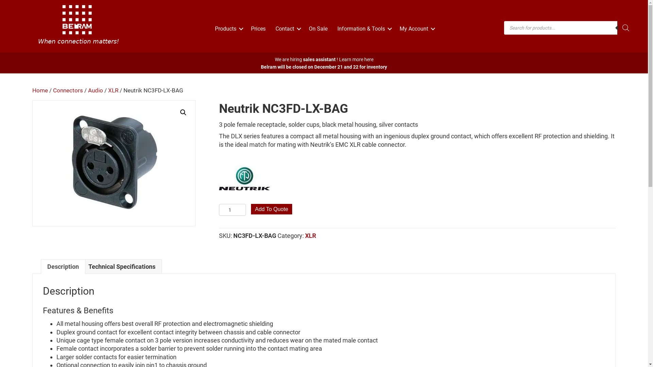  Describe the element at coordinates (287, 29) in the screenshot. I see `Contact` at that location.